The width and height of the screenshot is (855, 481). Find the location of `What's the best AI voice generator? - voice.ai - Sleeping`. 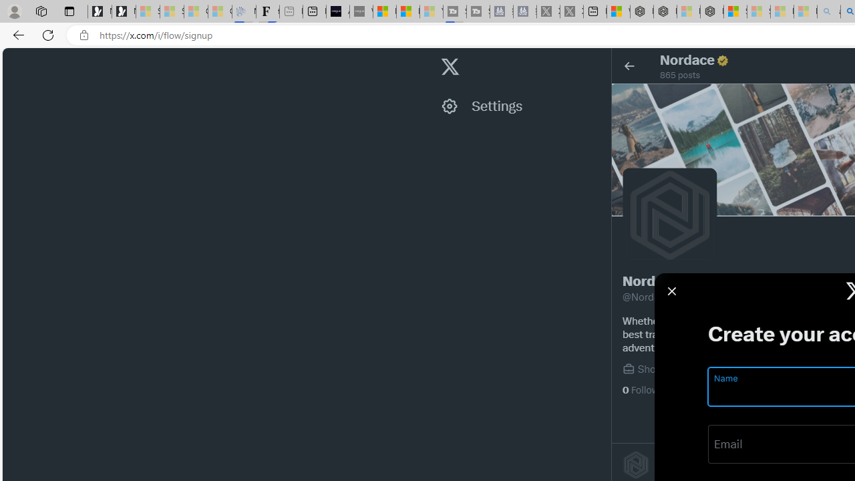

What's the best AI voice generator? - voice.ai - Sleeping is located at coordinates (361, 12).